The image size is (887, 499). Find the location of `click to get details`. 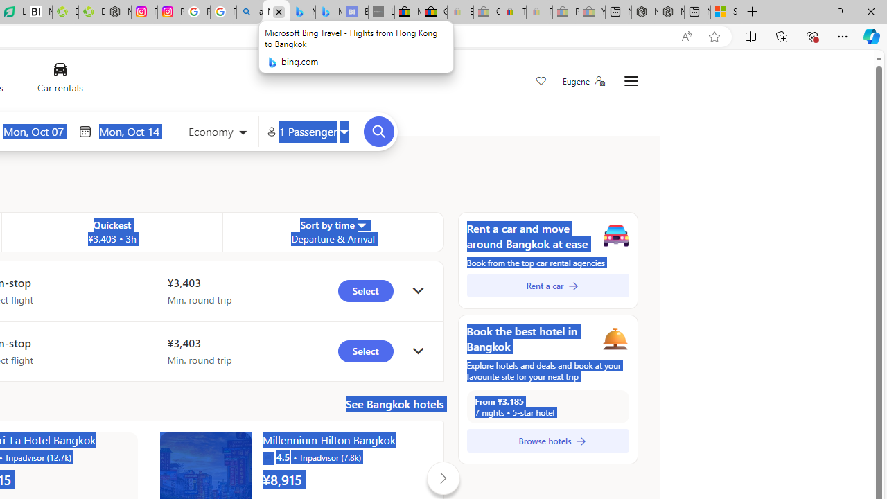

click to get details is located at coordinates (418, 351).